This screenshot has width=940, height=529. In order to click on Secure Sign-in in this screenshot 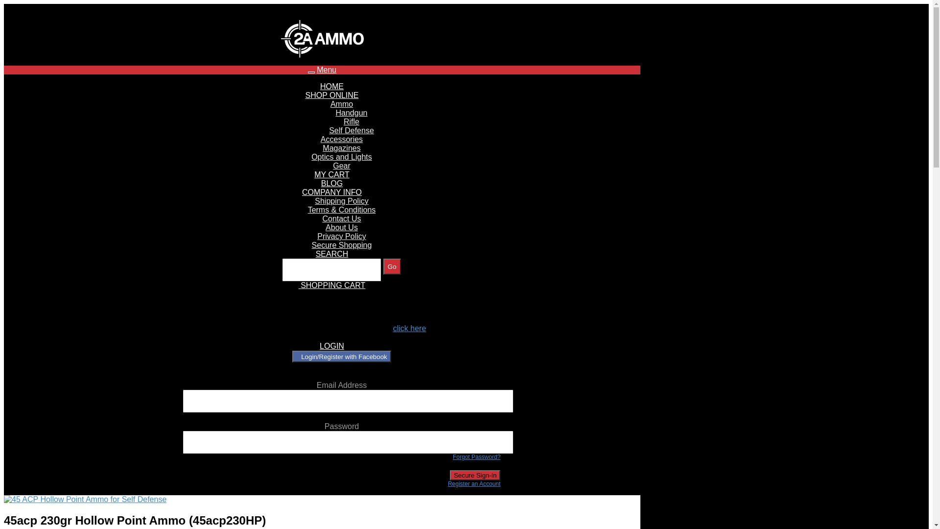, I will do `click(475, 475)`.